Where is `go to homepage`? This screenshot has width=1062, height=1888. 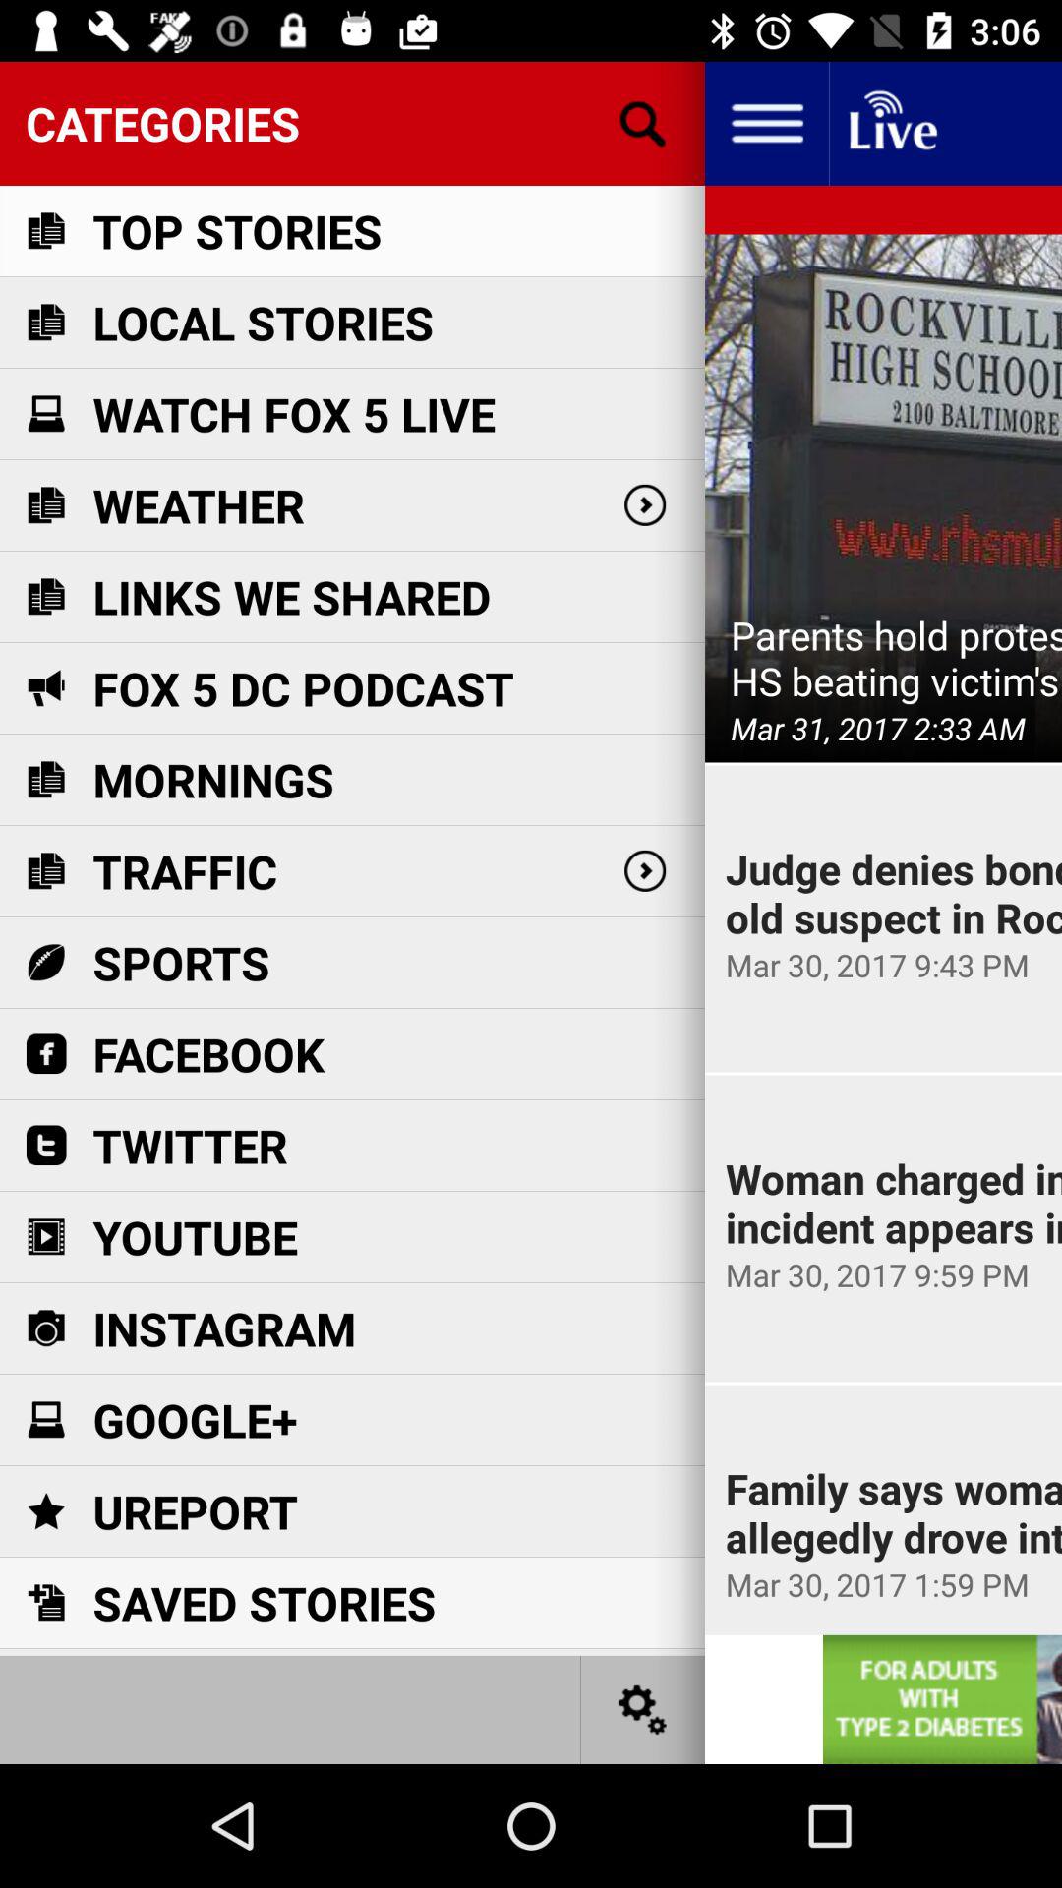
go to homepage is located at coordinates (891, 124).